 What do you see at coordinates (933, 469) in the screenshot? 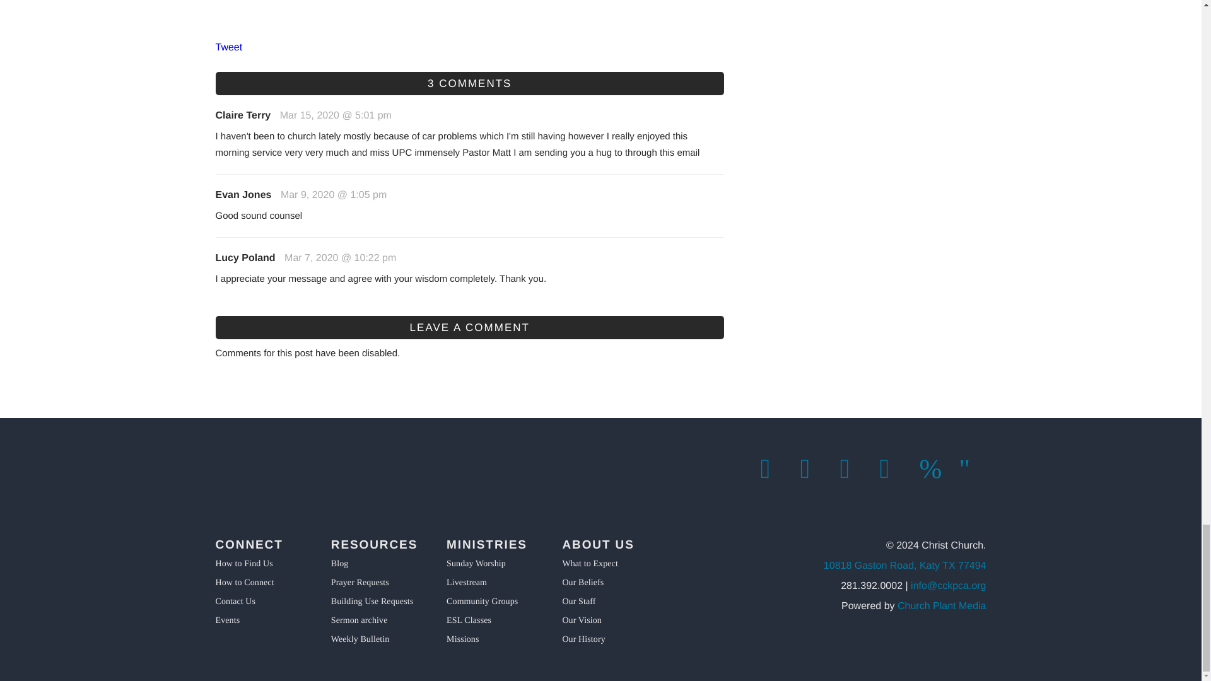
I see `youtube` at bounding box center [933, 469].